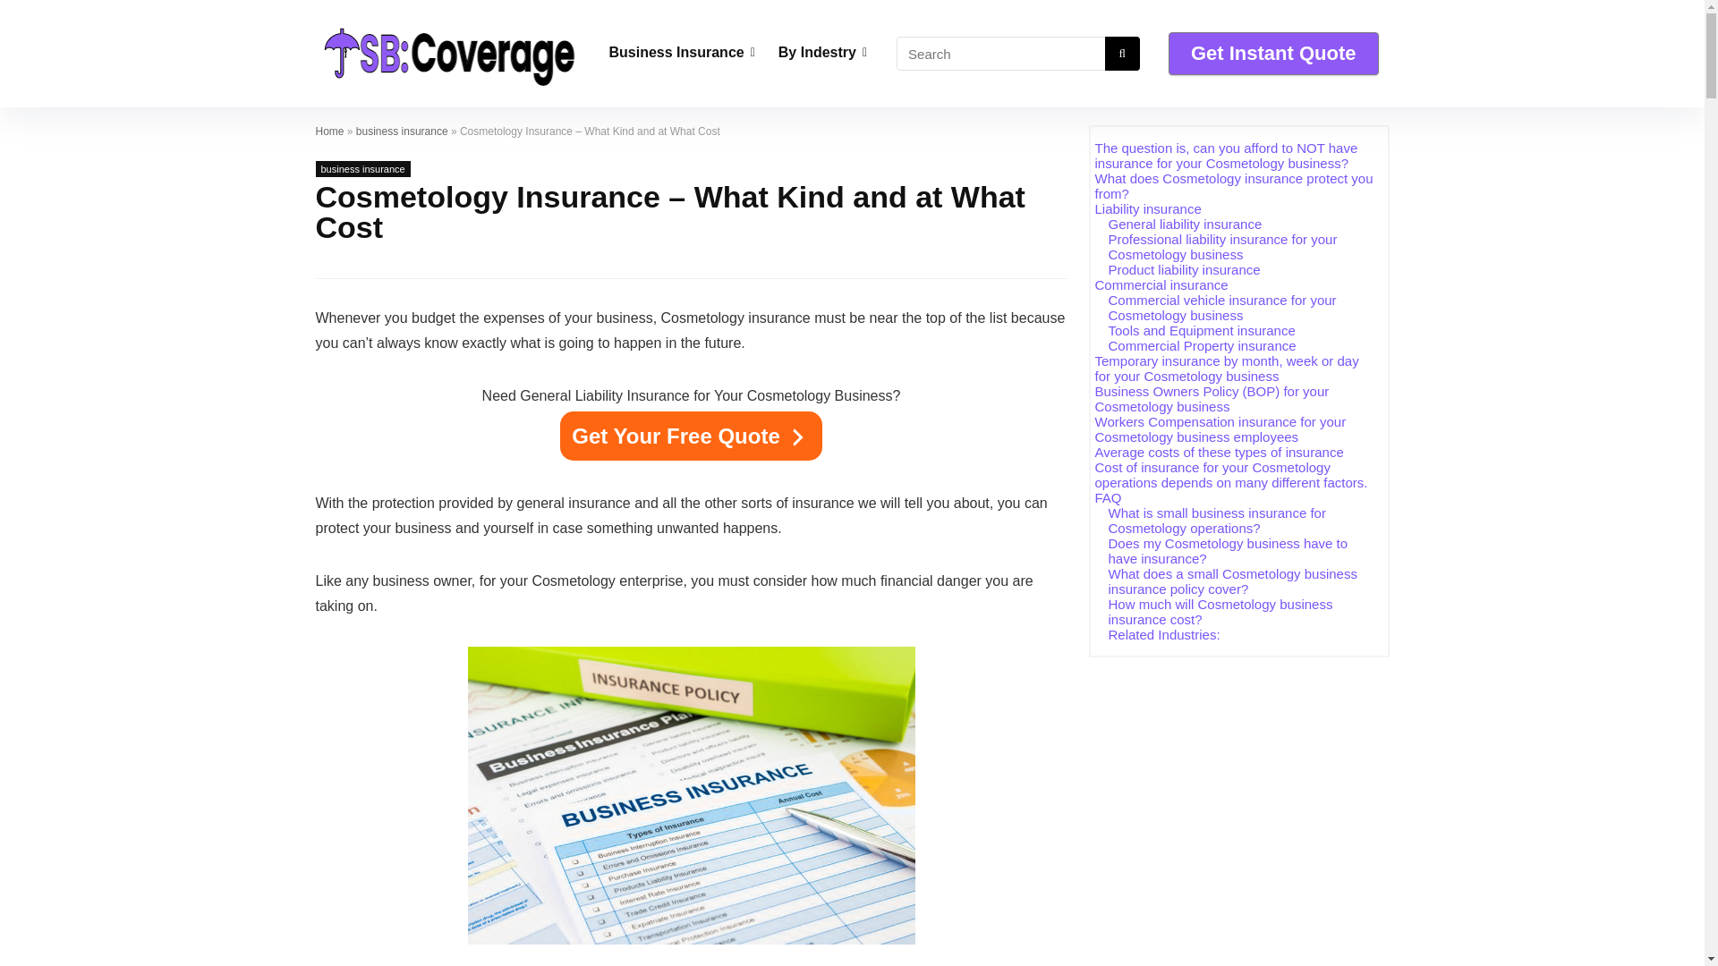 The width and height of the screenshot is (1718, 966). What do you see at coordinates (361, 168) in the screenshot?
I see `View all posts in business insurance` at bounding box center [361, 168].